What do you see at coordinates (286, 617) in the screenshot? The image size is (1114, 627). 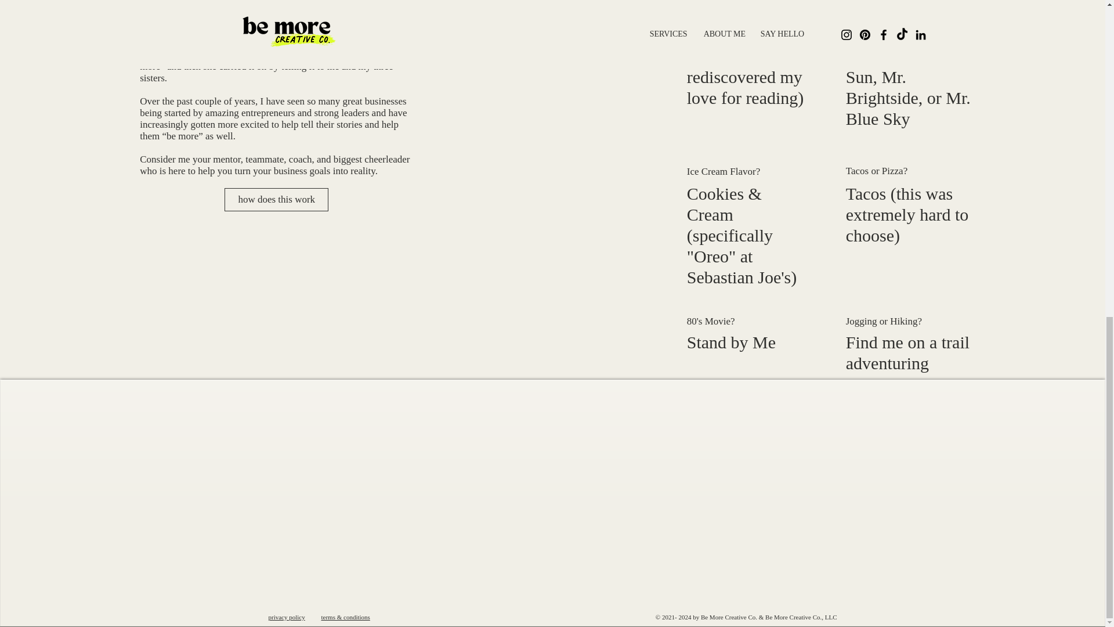 I see `privacy policy` at bounding box center [286, 617].